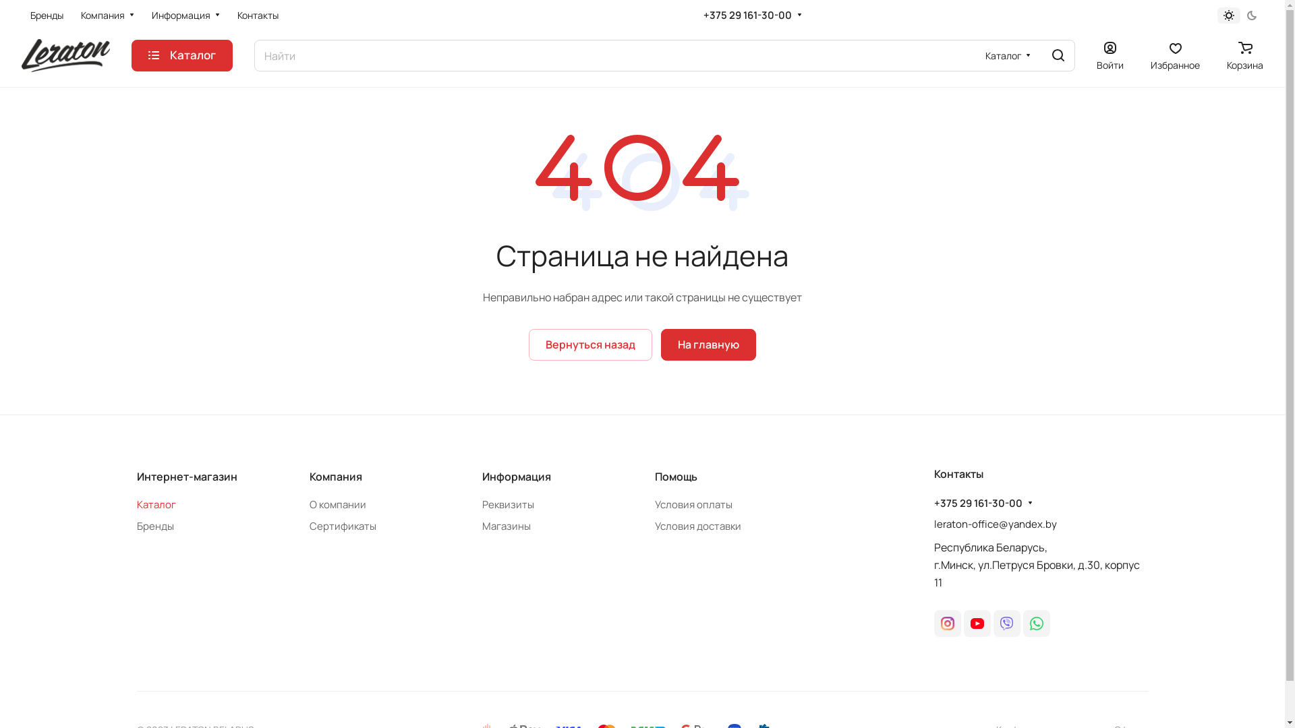 This screenshot has height=728, width=1295. I want to click on leraton-office@yandex.by, so click(995, 524).